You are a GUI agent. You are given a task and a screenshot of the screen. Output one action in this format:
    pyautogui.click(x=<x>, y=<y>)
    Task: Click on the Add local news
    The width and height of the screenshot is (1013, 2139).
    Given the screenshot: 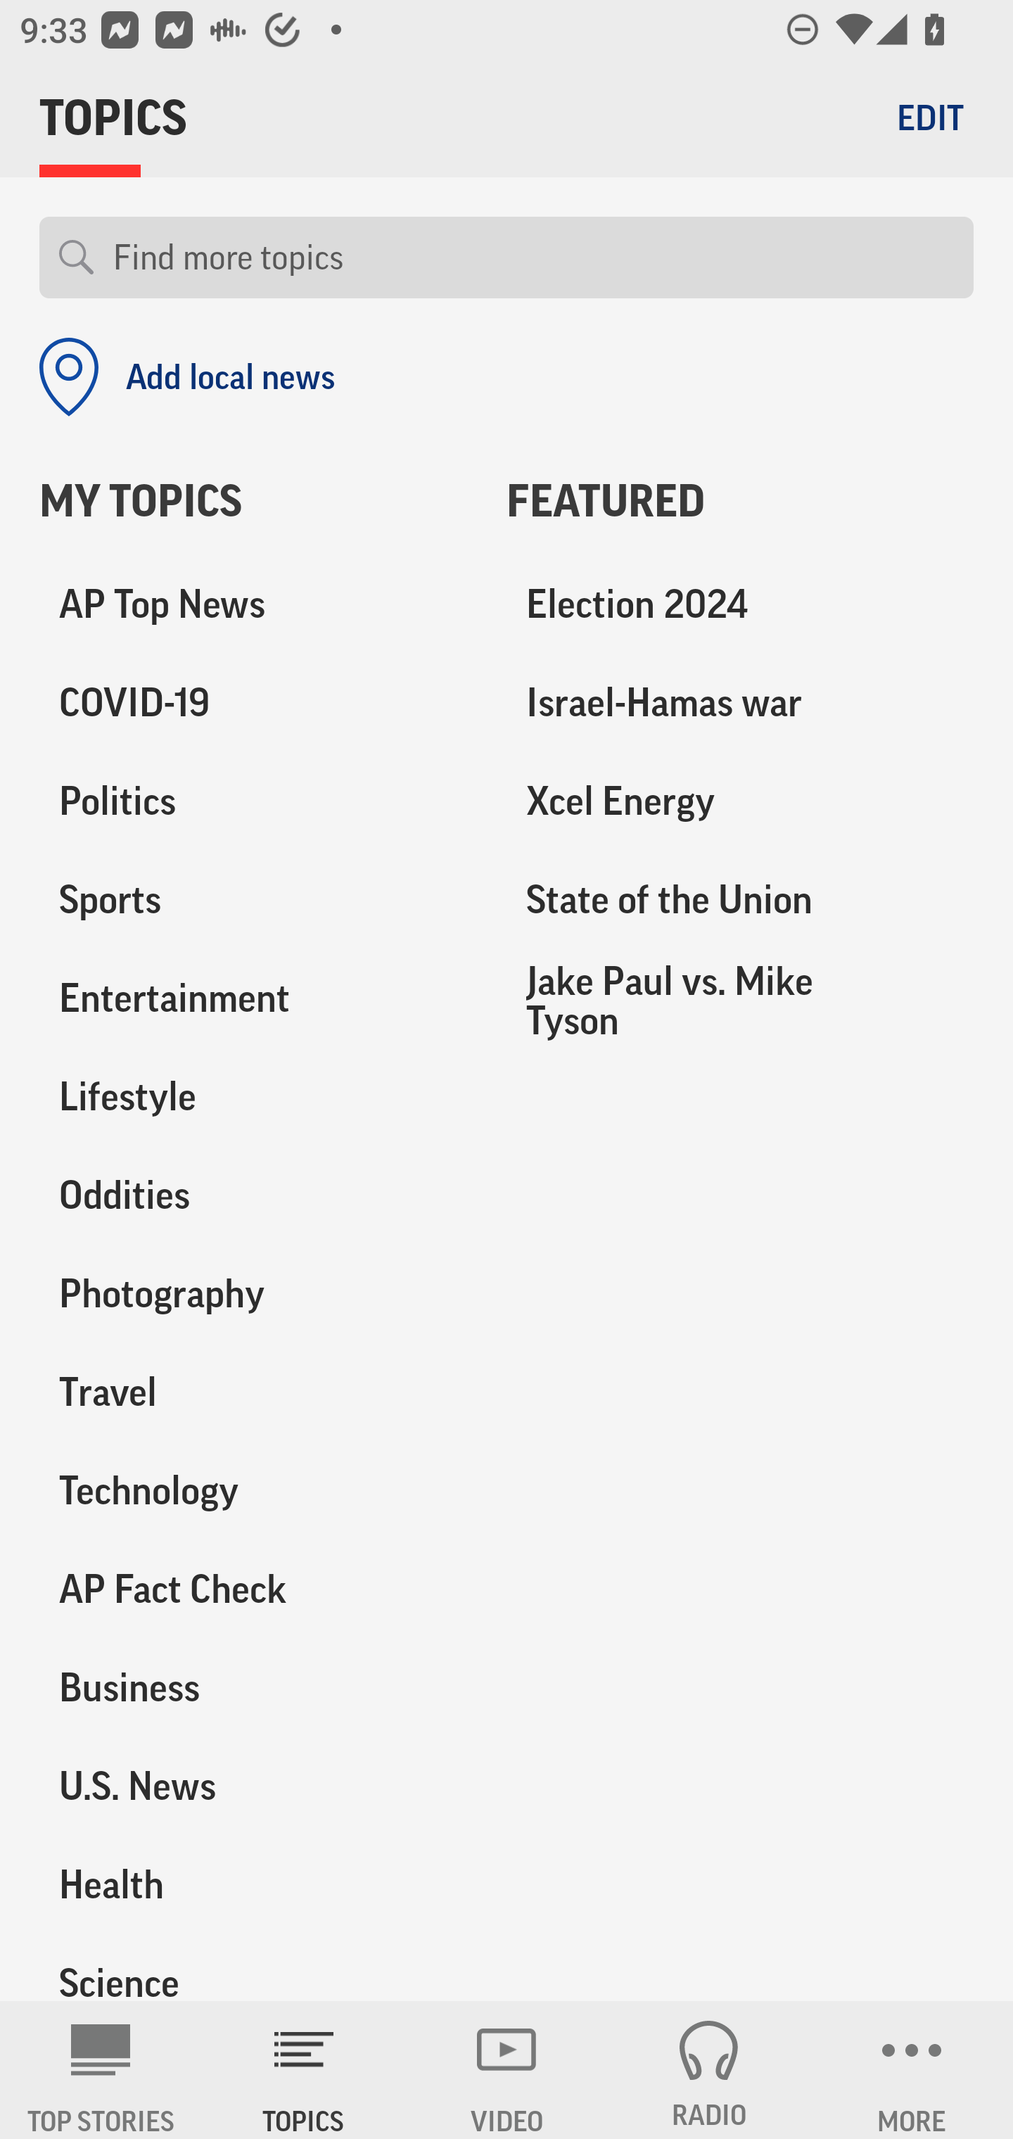 What is the action you would take?
    pyautogui.click(x=187, y=377)
    